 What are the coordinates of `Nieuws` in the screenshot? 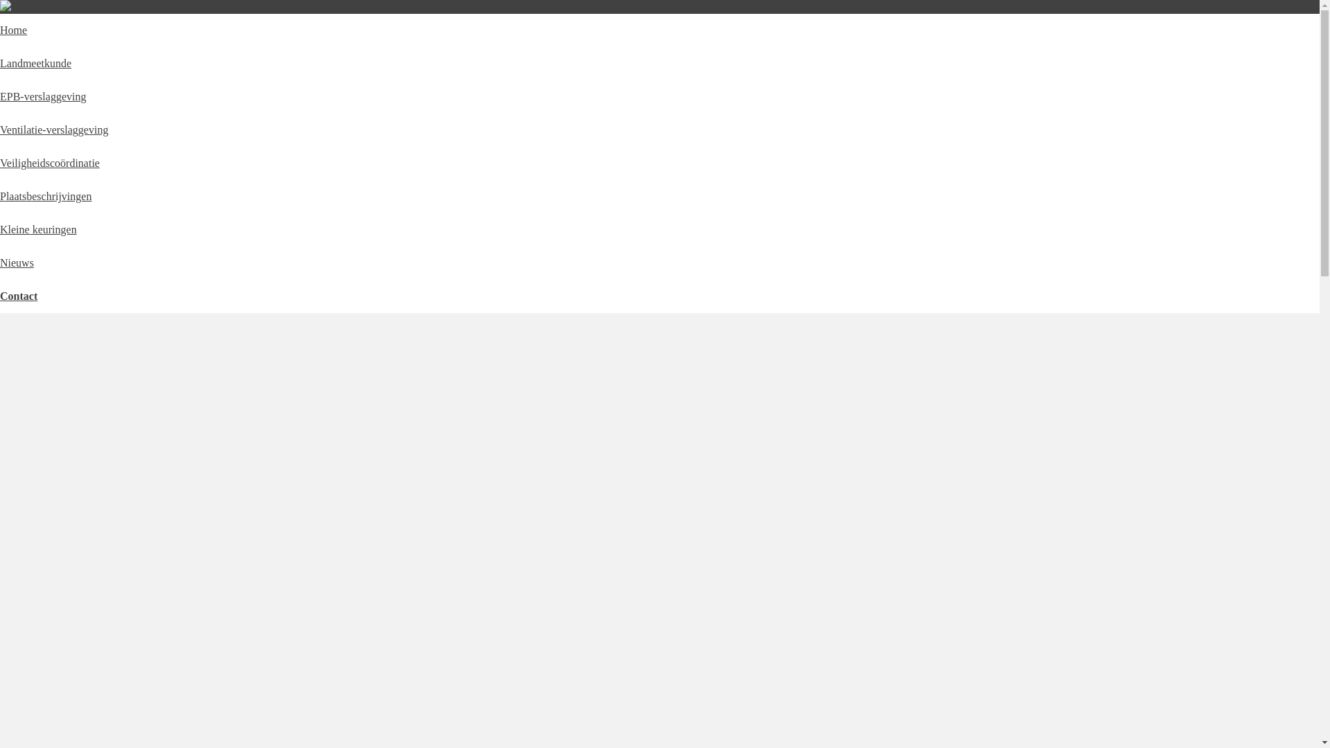 It's located at (17, 263).